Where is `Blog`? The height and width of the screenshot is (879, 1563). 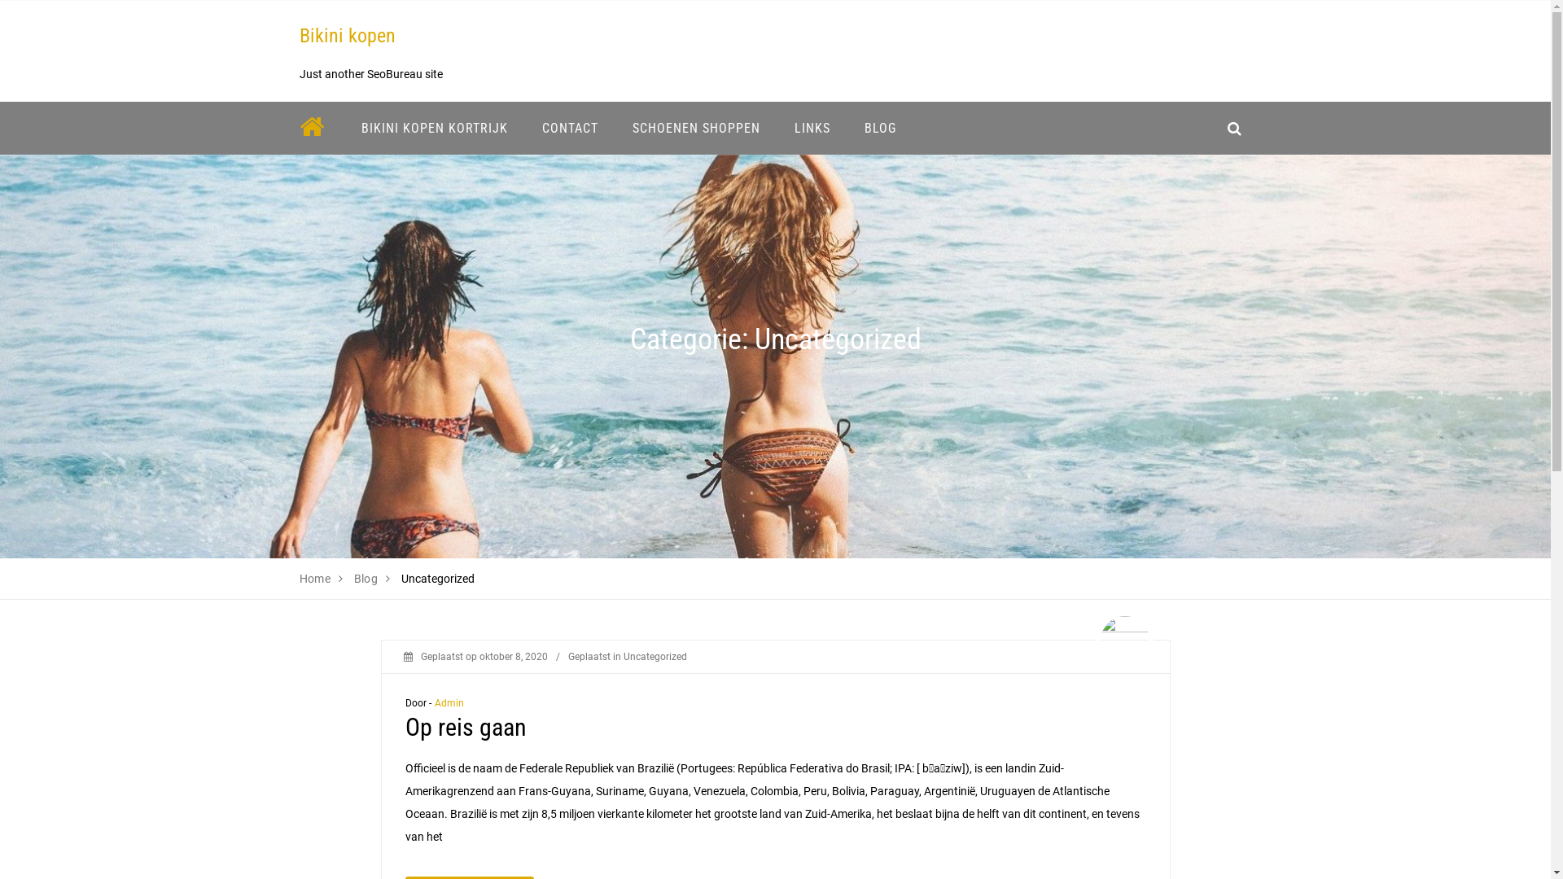 Blog is located at coordinates (366, 579).